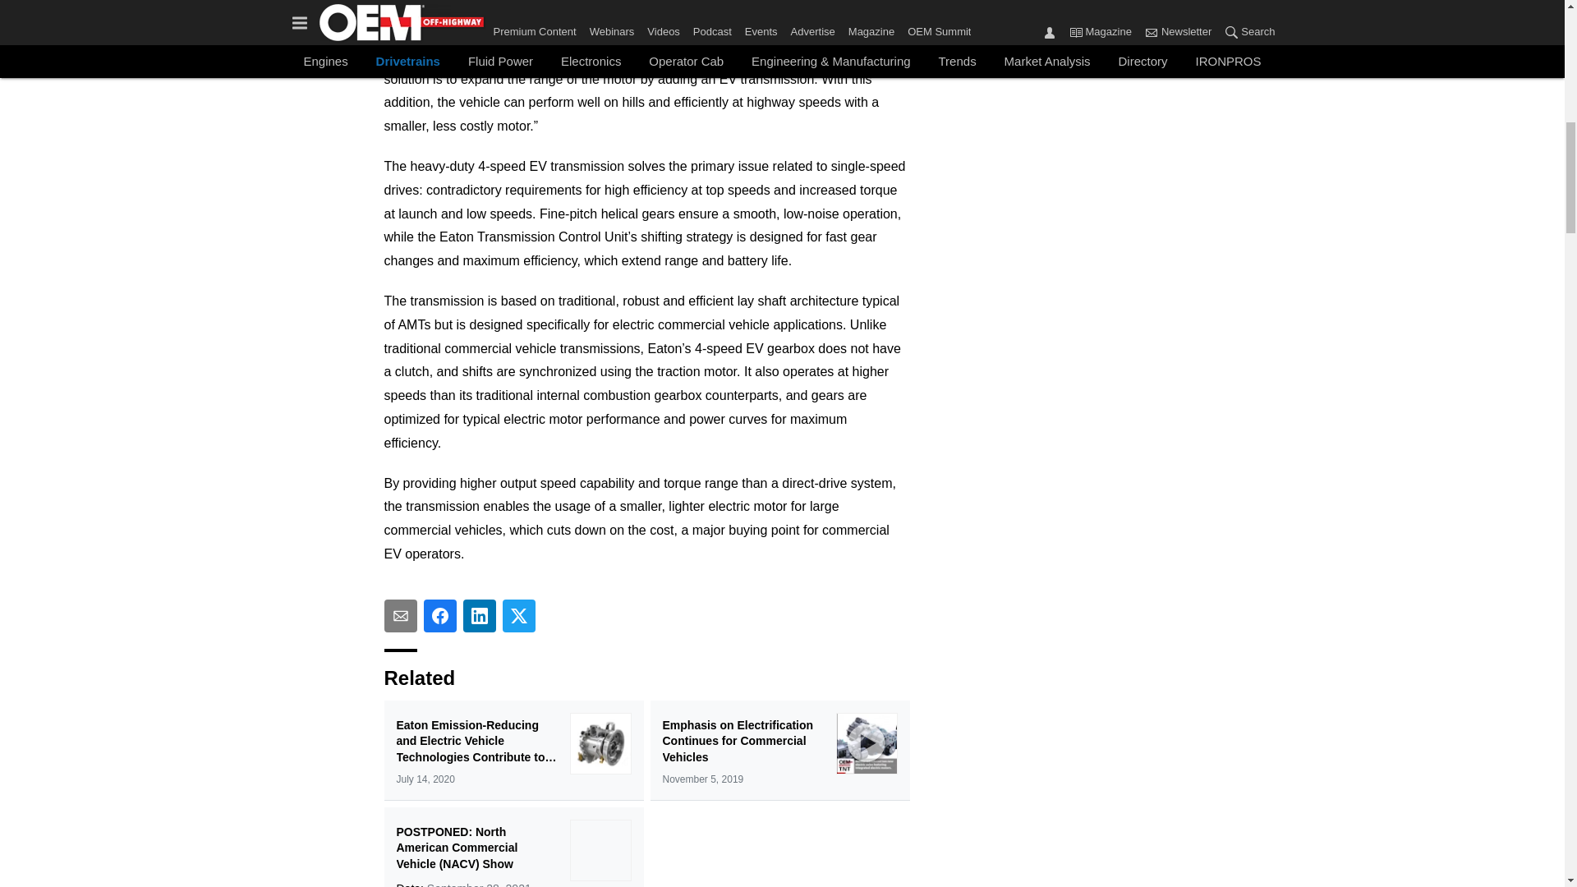  What do you see at coordinates (401, 616) in the screenshot?
I see `Share To email` at bounding box center [401, 616].